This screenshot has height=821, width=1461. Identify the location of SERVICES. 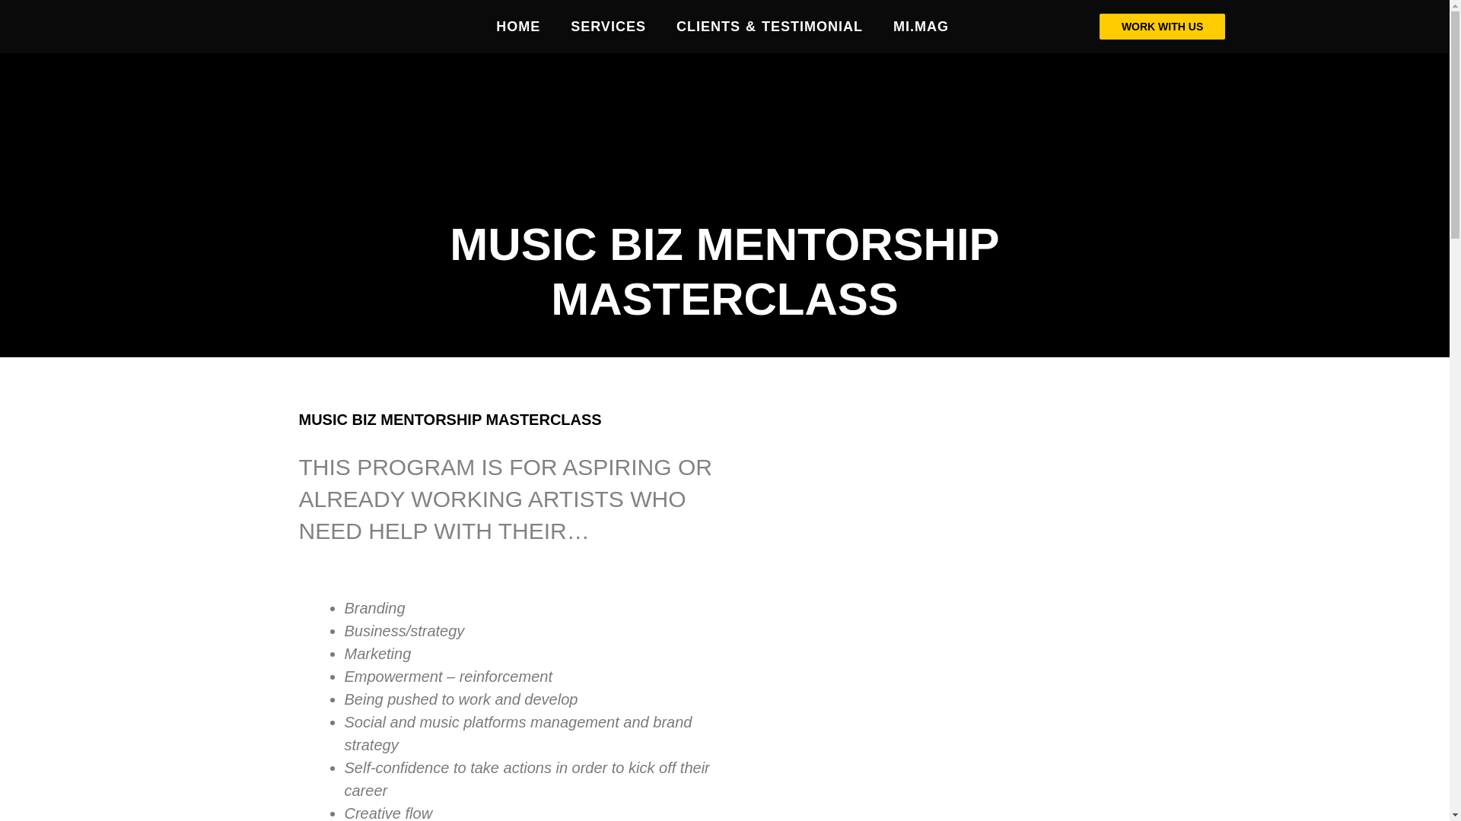
(608, 26).